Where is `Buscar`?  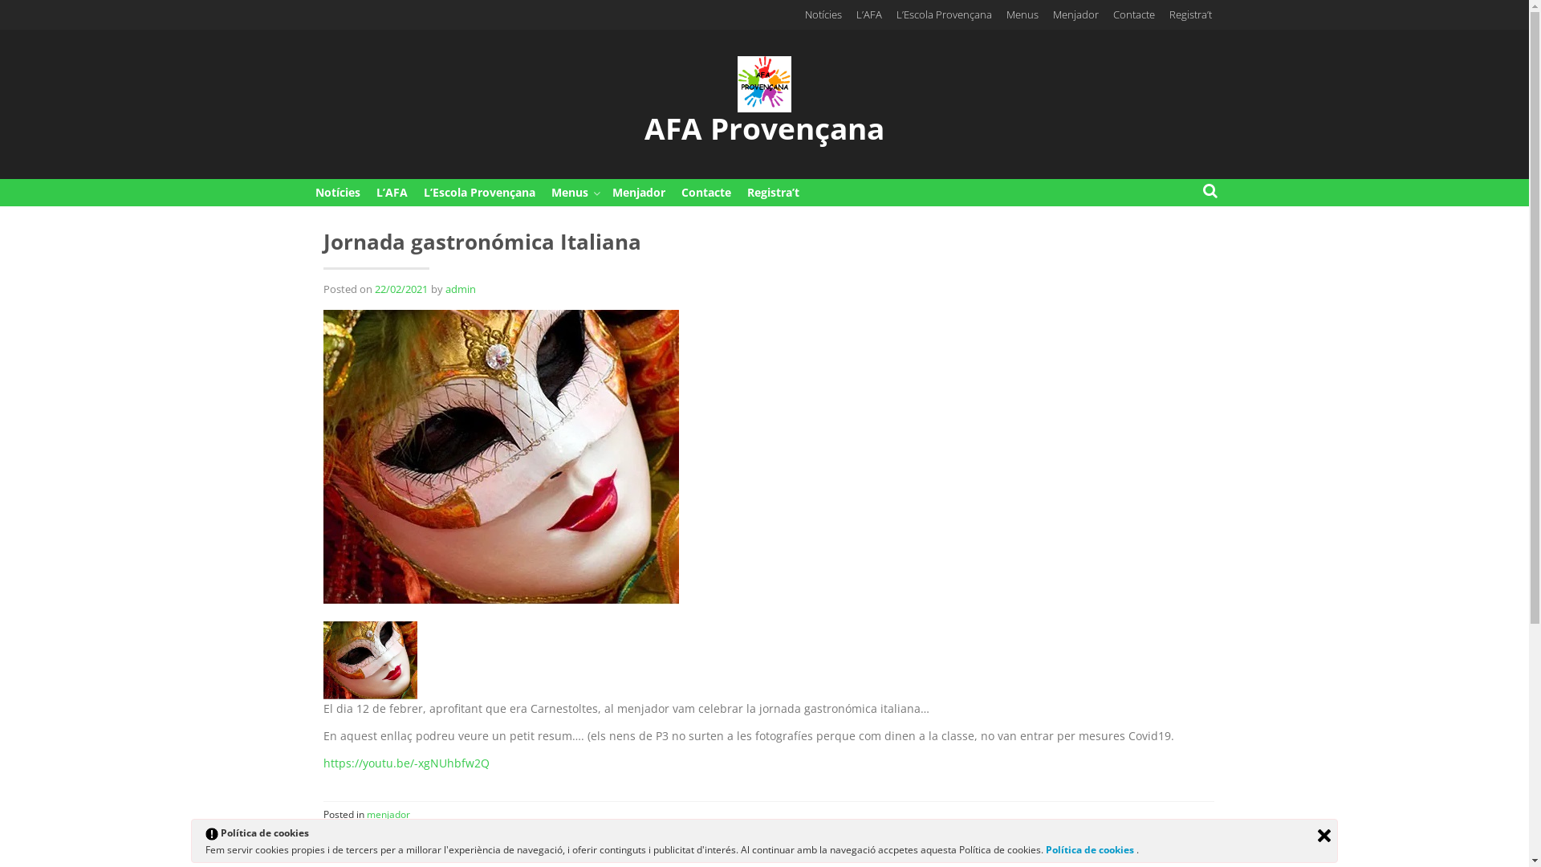 Buscar is located at coordinates (26, 10).